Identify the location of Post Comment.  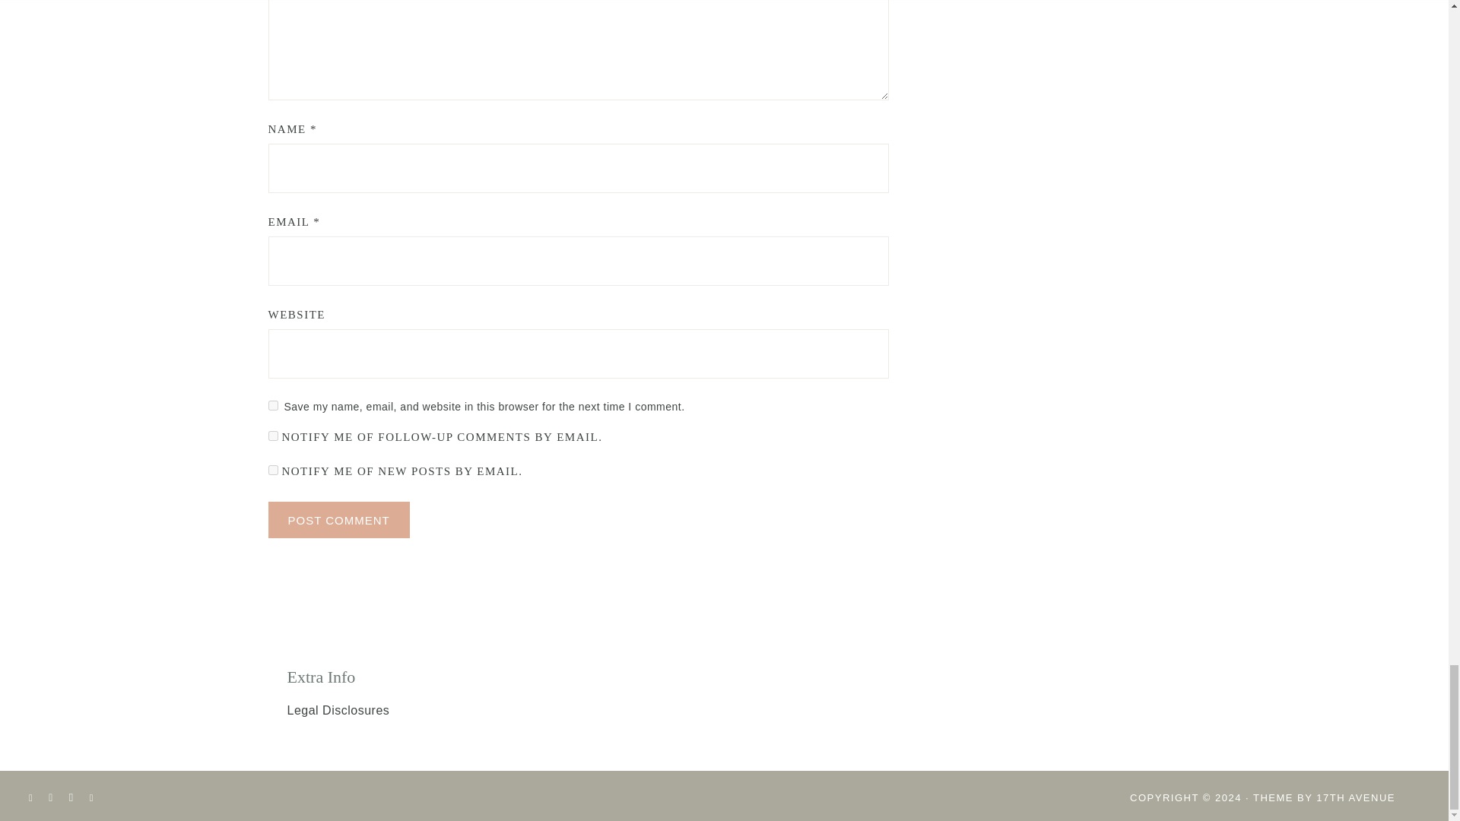
(338, 520).